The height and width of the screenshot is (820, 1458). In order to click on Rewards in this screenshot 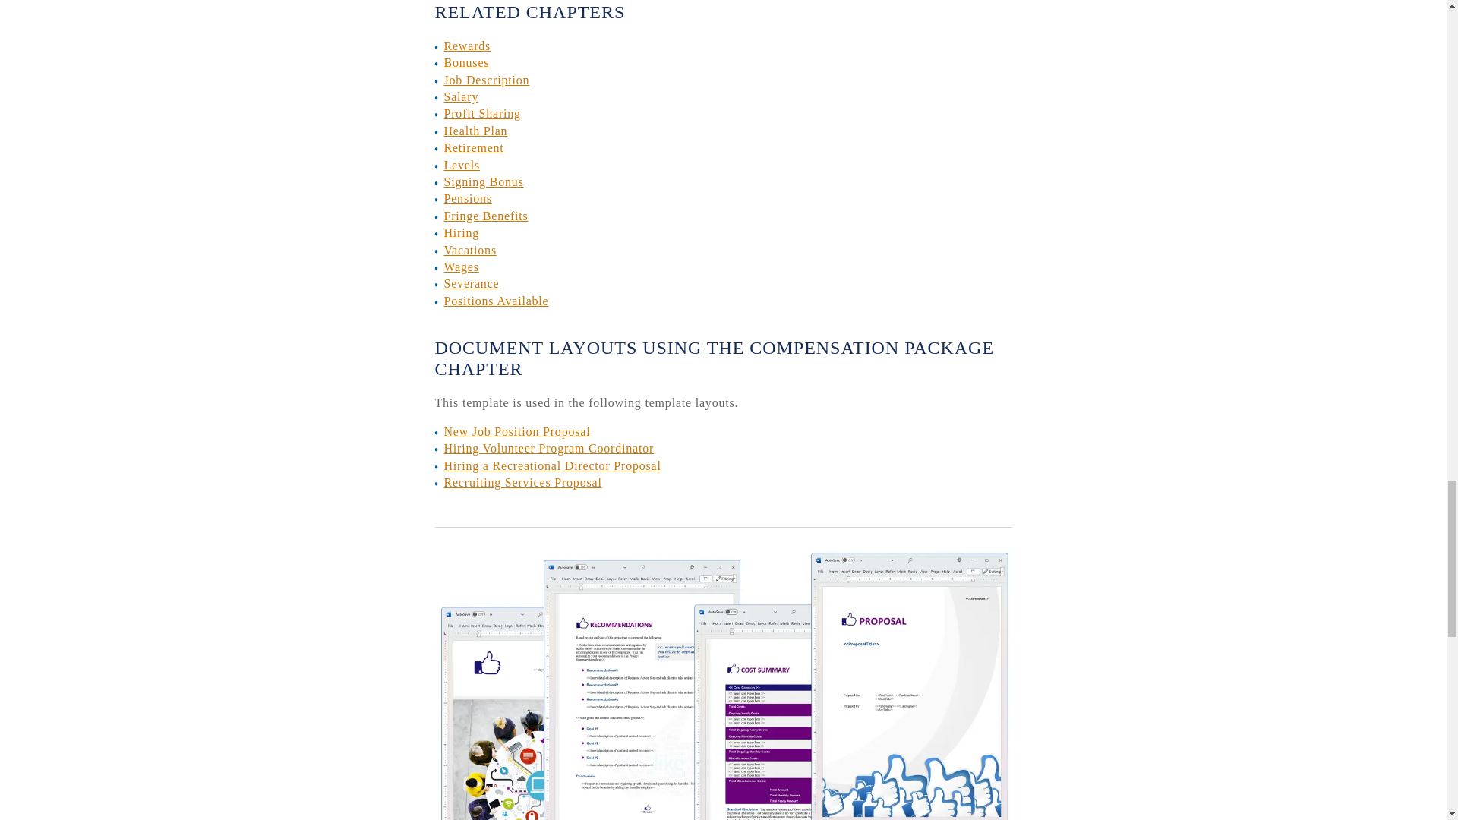, I will do `click(466, 46)`.